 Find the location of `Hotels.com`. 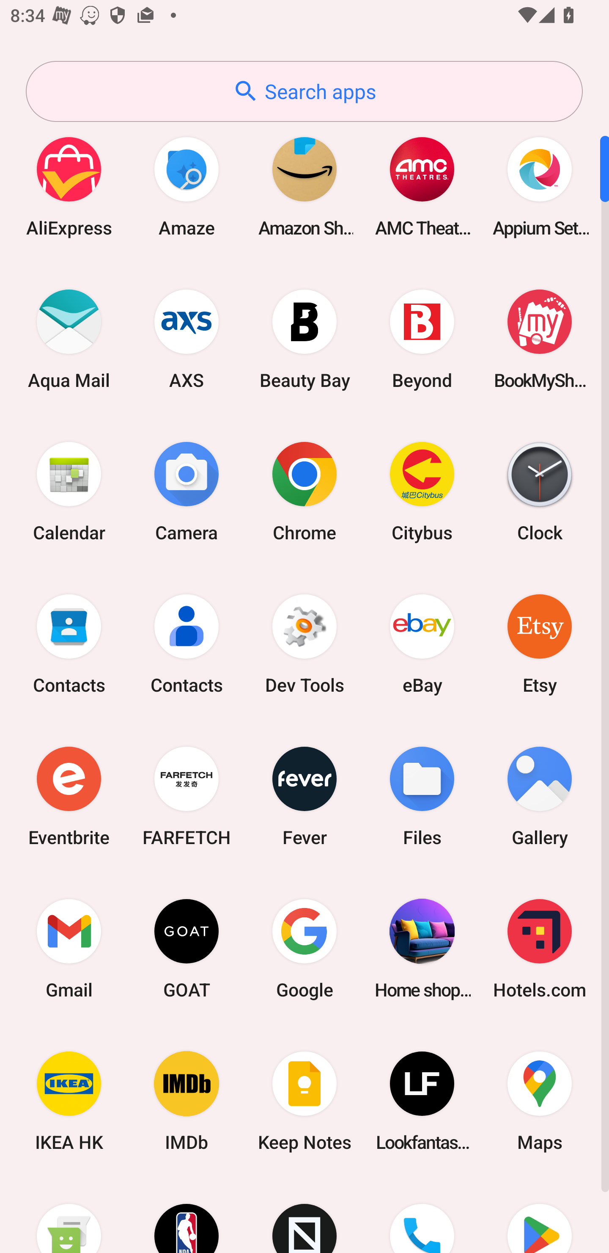

Hotels.com is located at coordinates (540, 948).